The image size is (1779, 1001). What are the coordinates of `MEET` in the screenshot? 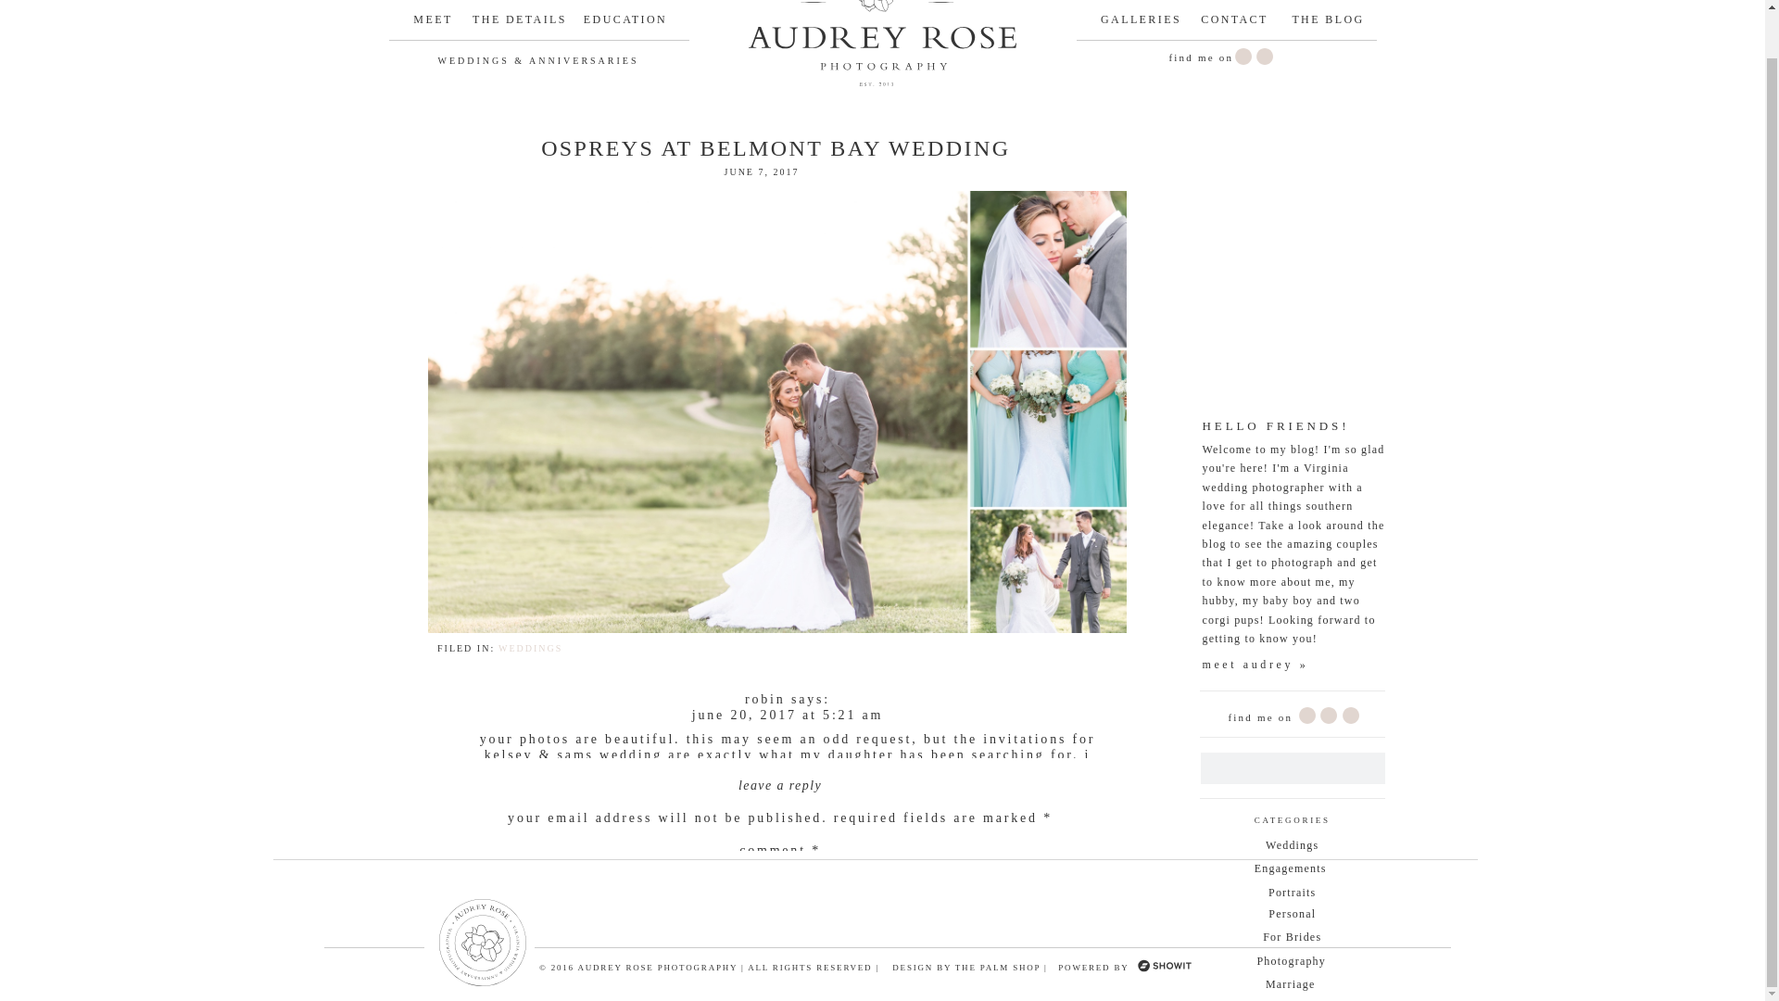 It's located at (433, 25).